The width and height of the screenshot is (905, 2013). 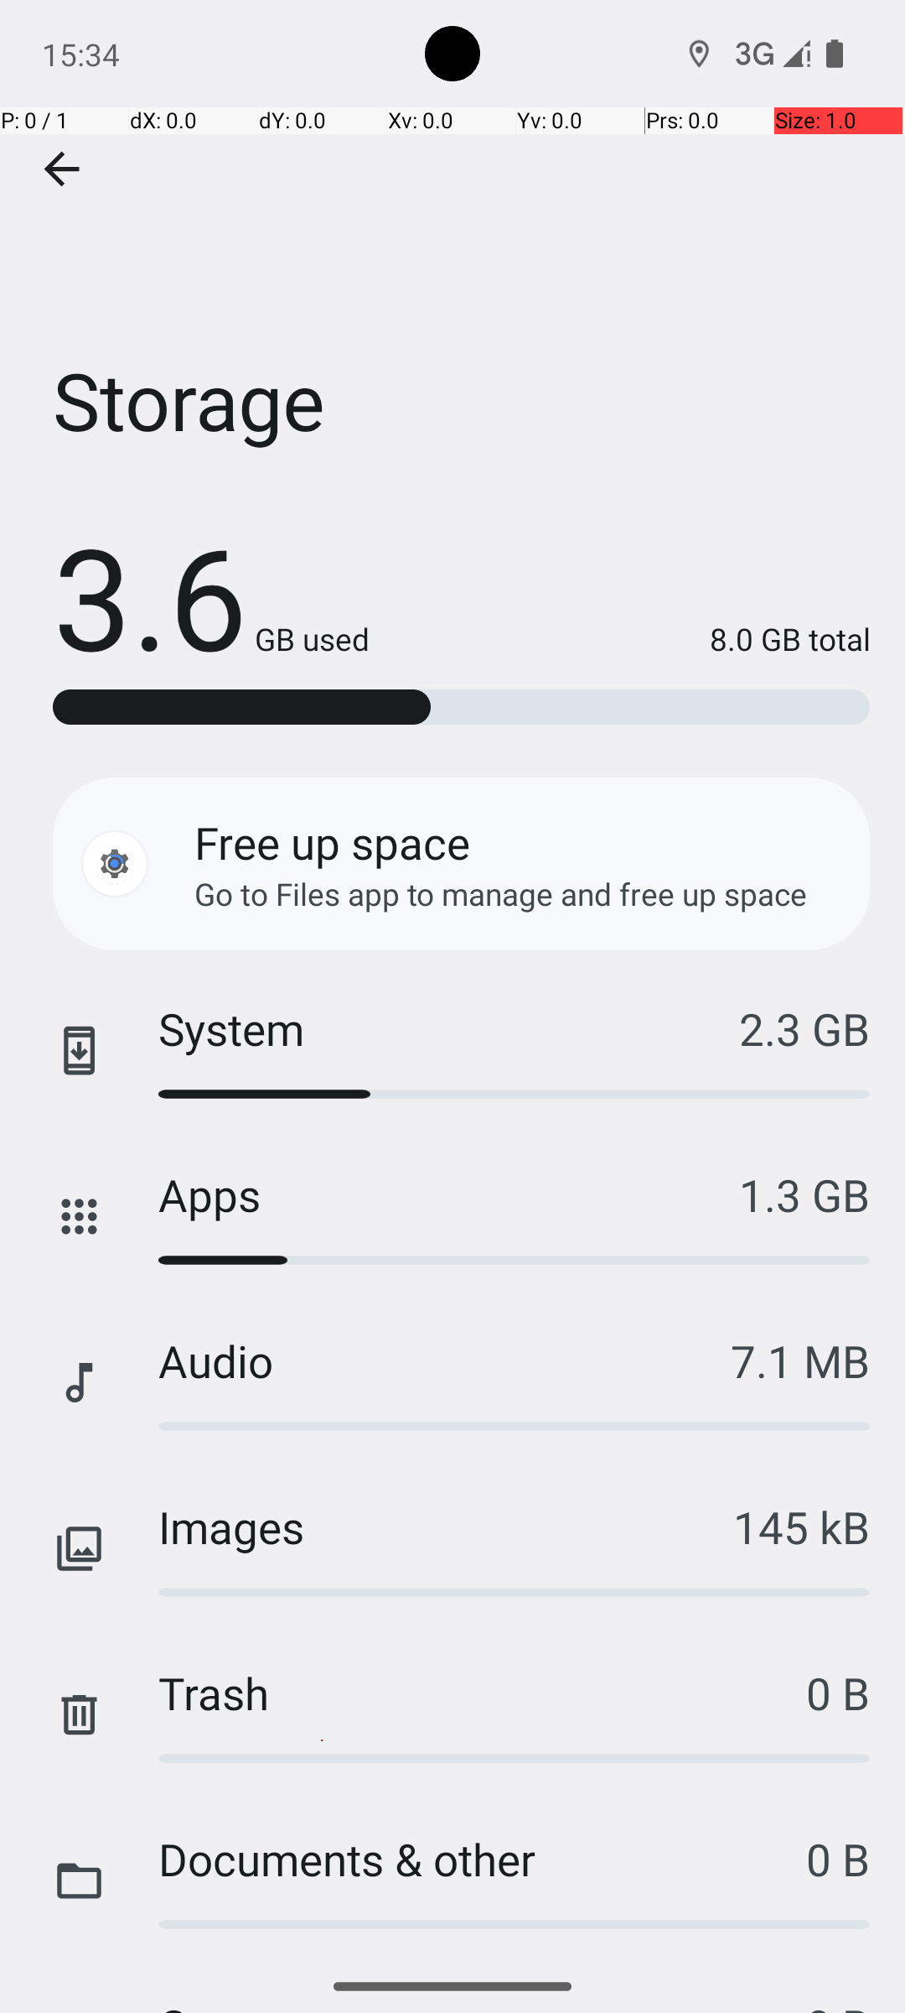 I want to click on 8.0 GB total, so click(x=620, y=639).